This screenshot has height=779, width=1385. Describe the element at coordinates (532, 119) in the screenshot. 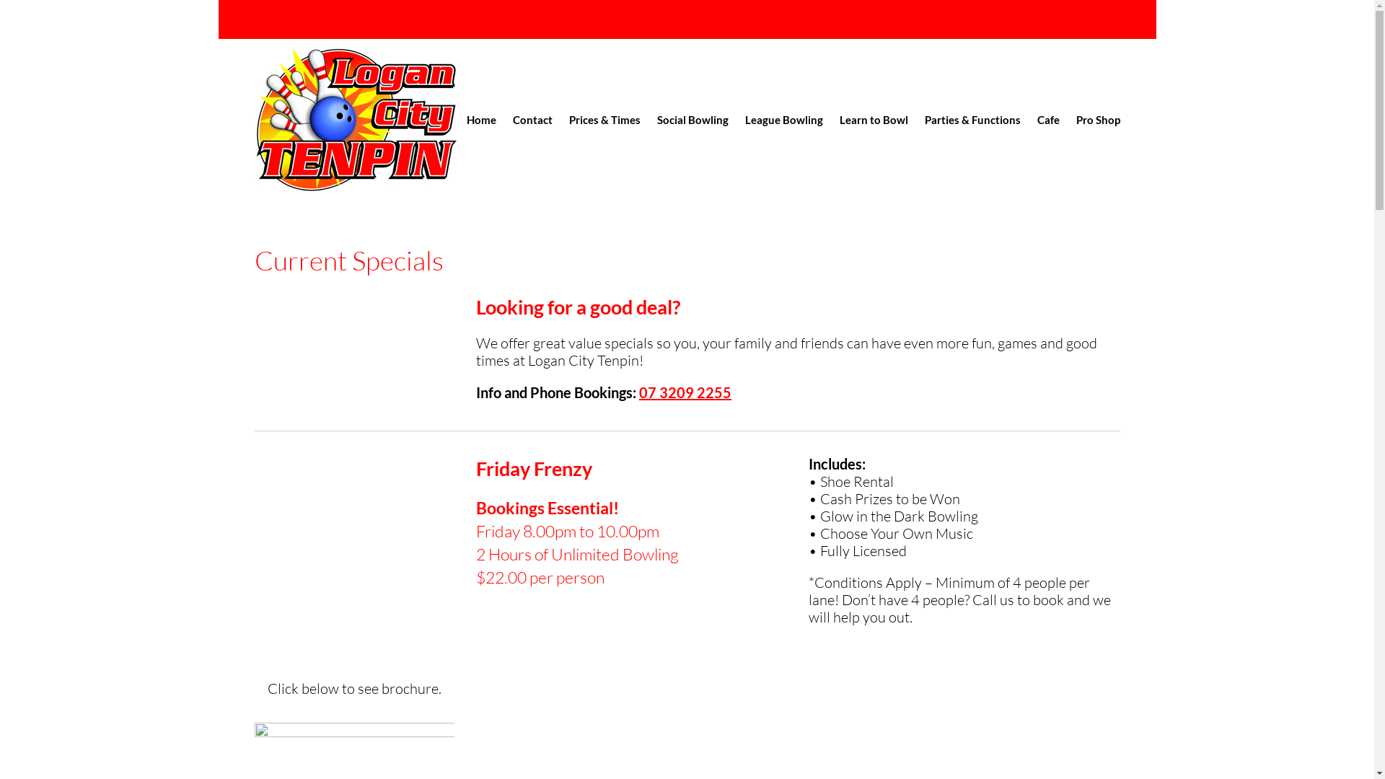

I see `Contact` at that location.